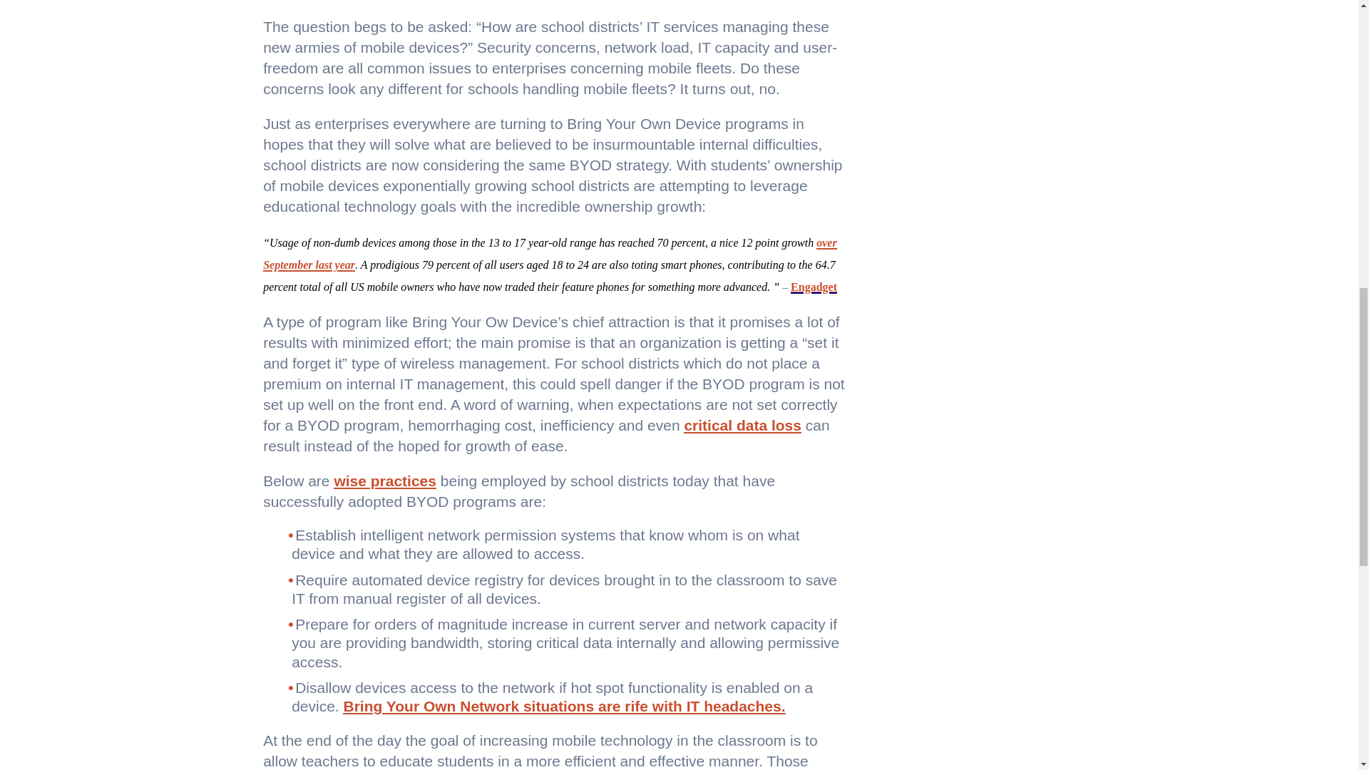  Describe the element at coordinates (814, 287) in the screenshot. I see `Engadget` at that location.